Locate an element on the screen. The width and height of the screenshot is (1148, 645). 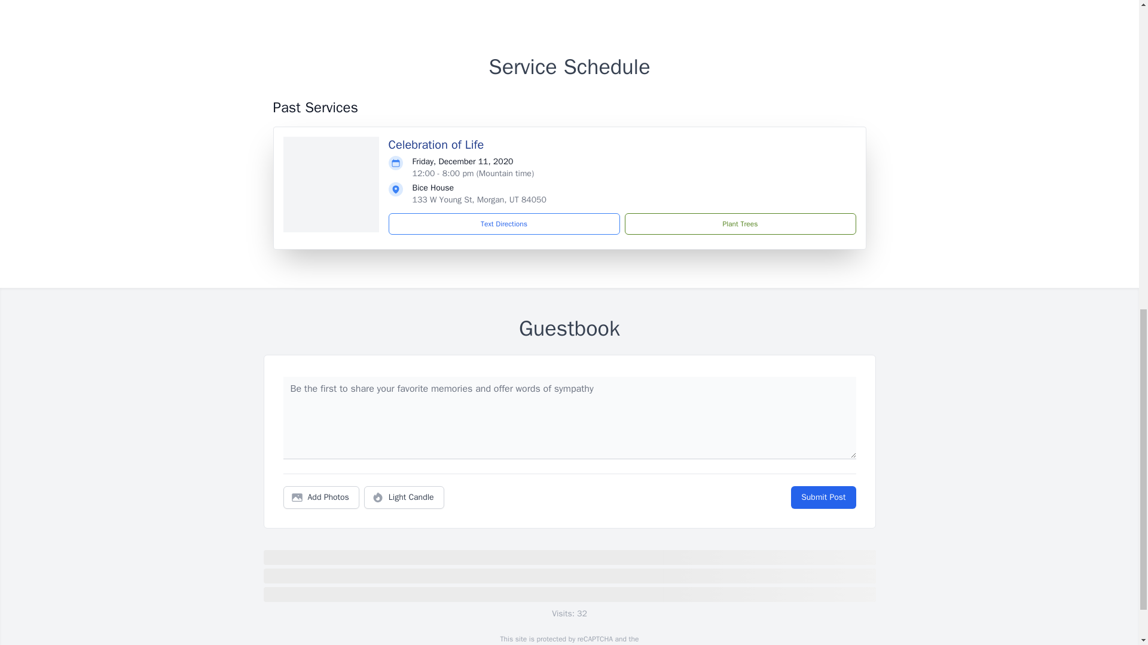
Submit Post is located at coordinates (823, 497).